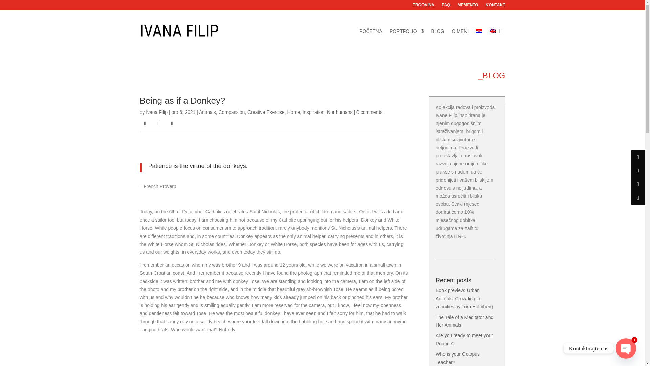 The width and height of the screenshot is (650, 366). I want to click on MEMENTO, so click(468, 6).